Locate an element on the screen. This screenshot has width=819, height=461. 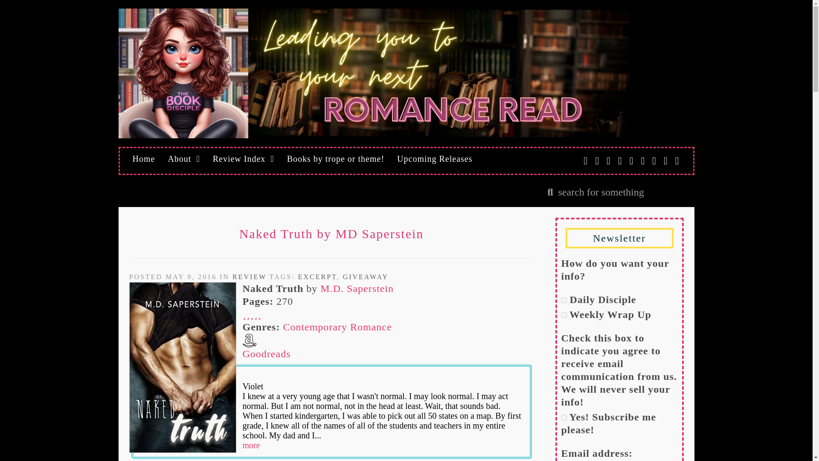
more is located at coordinates (251, 445).